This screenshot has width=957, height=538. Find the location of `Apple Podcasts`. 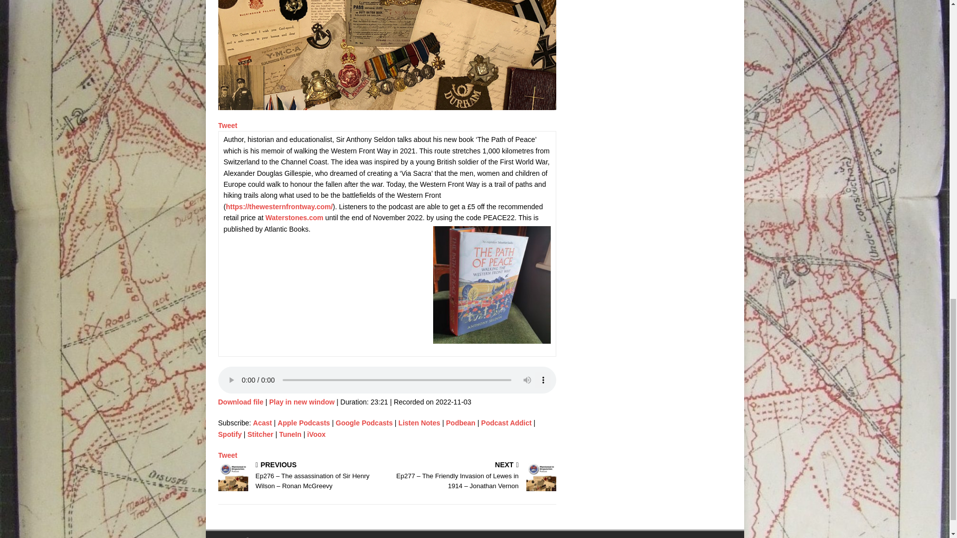

Apple Podcasts is located at coordinates (304, 423).